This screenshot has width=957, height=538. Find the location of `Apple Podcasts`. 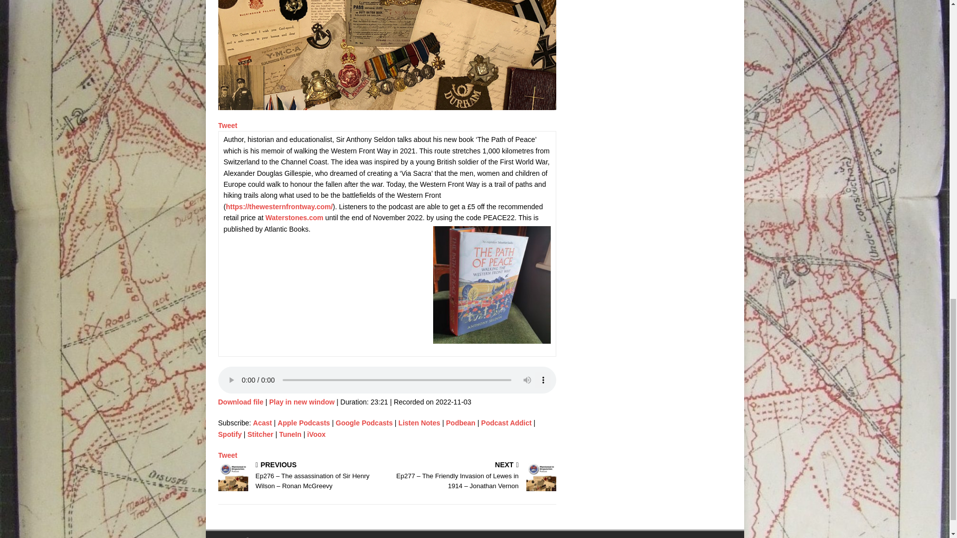

Apple Podcasts is located at coordinates (304, 423).